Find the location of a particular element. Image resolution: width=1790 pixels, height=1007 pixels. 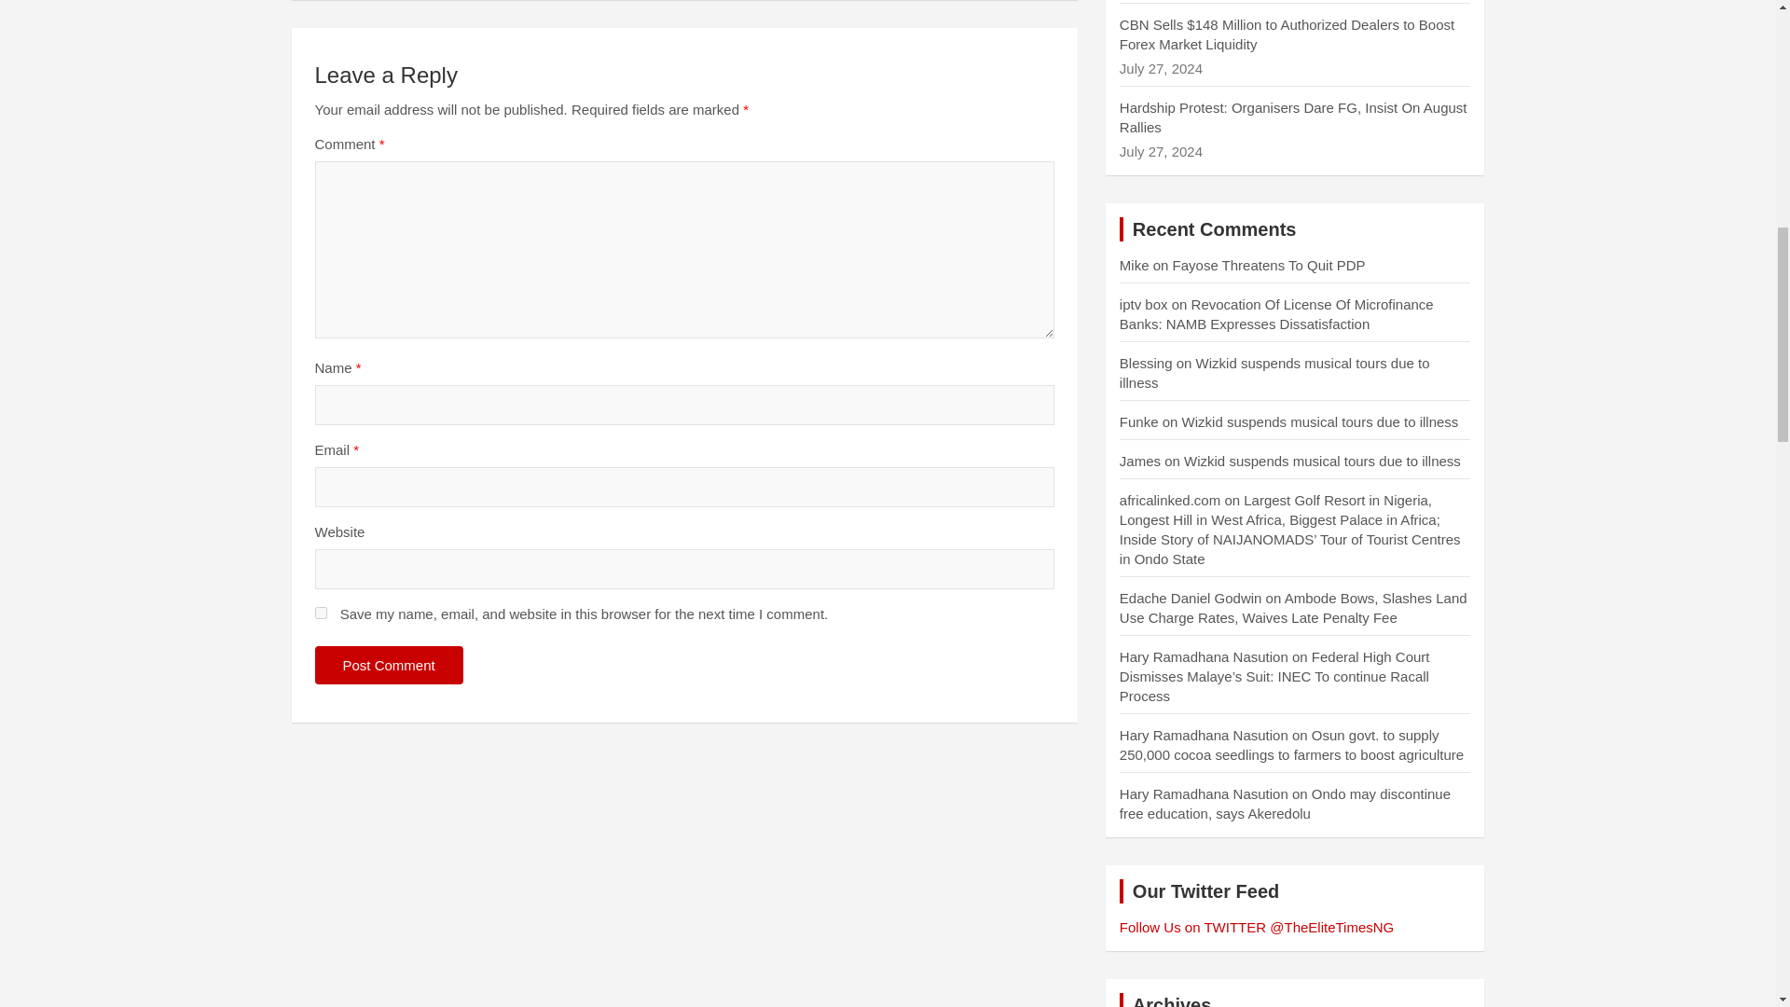

Funke is located at coordinates (1139, 421).